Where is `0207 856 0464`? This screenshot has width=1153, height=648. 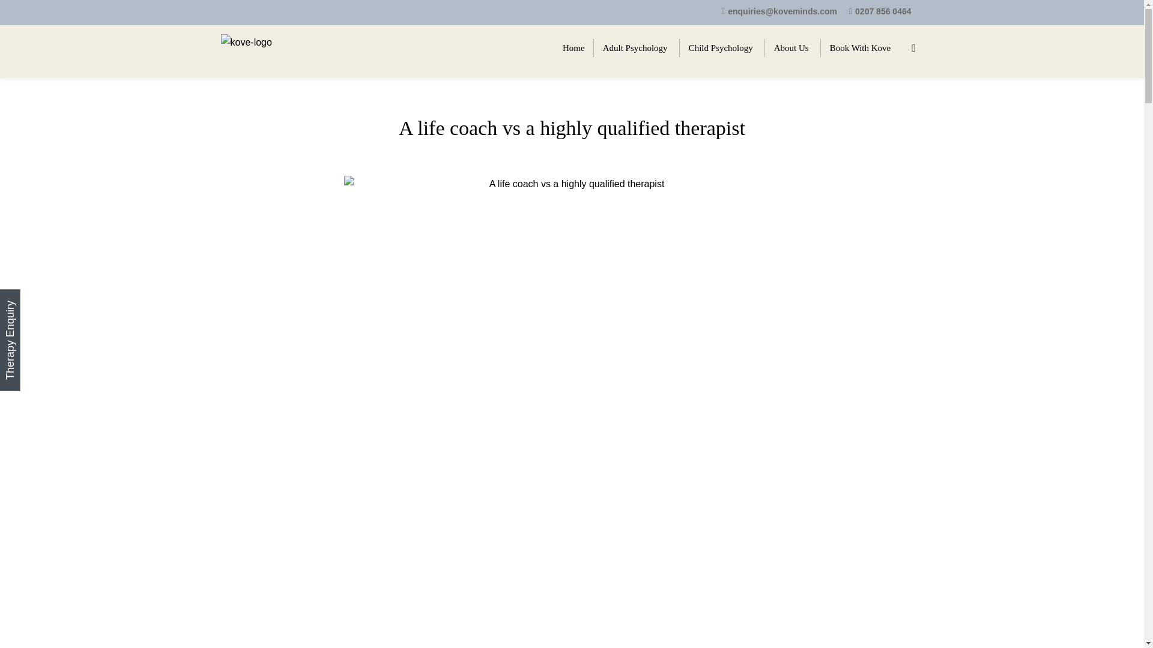 0207 856 0464 is located at coordinates (883, 11).